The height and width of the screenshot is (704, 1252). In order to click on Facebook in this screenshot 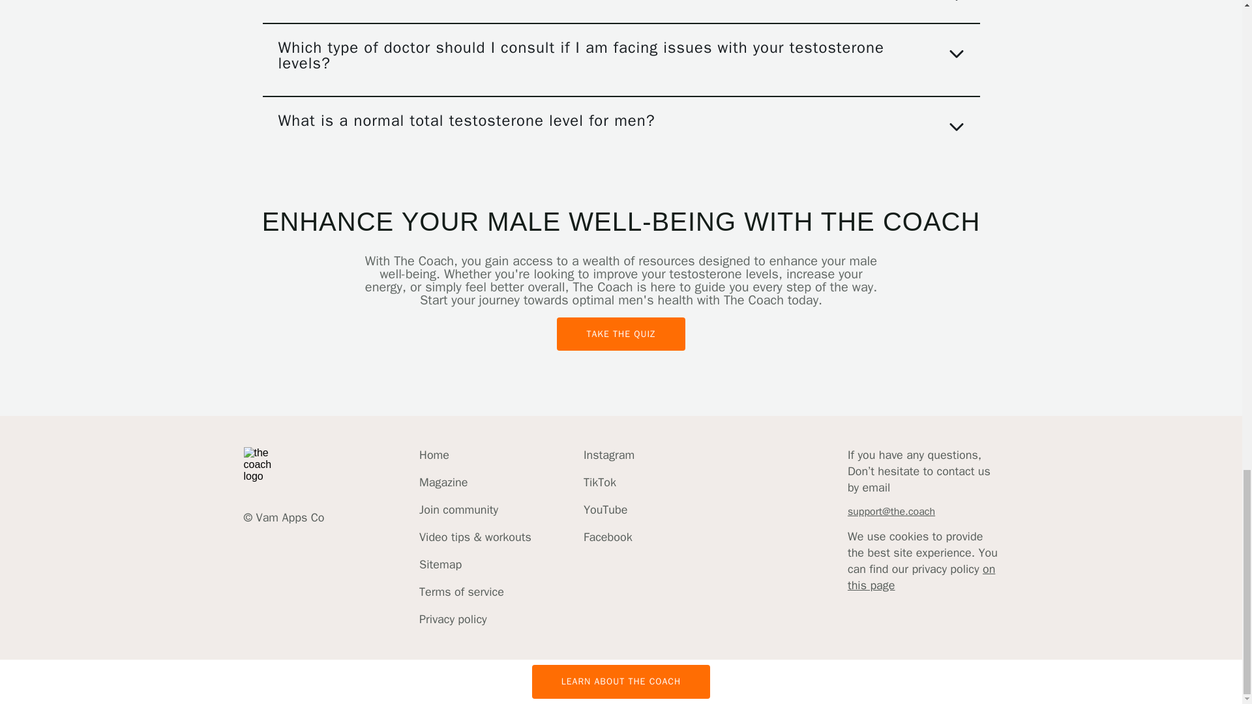, I will do `click(609, 537)`.